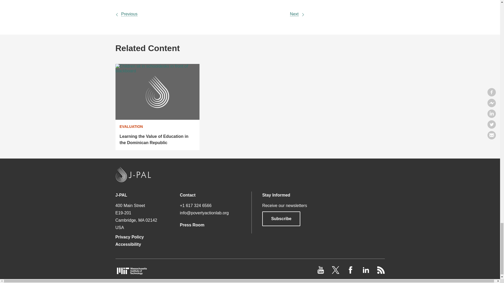 The width and height of the screenshot is (504, 283). What do you see at coordinates (336, 272) in the screenshot?
I see `twitter` at bounding box center [336, 272].